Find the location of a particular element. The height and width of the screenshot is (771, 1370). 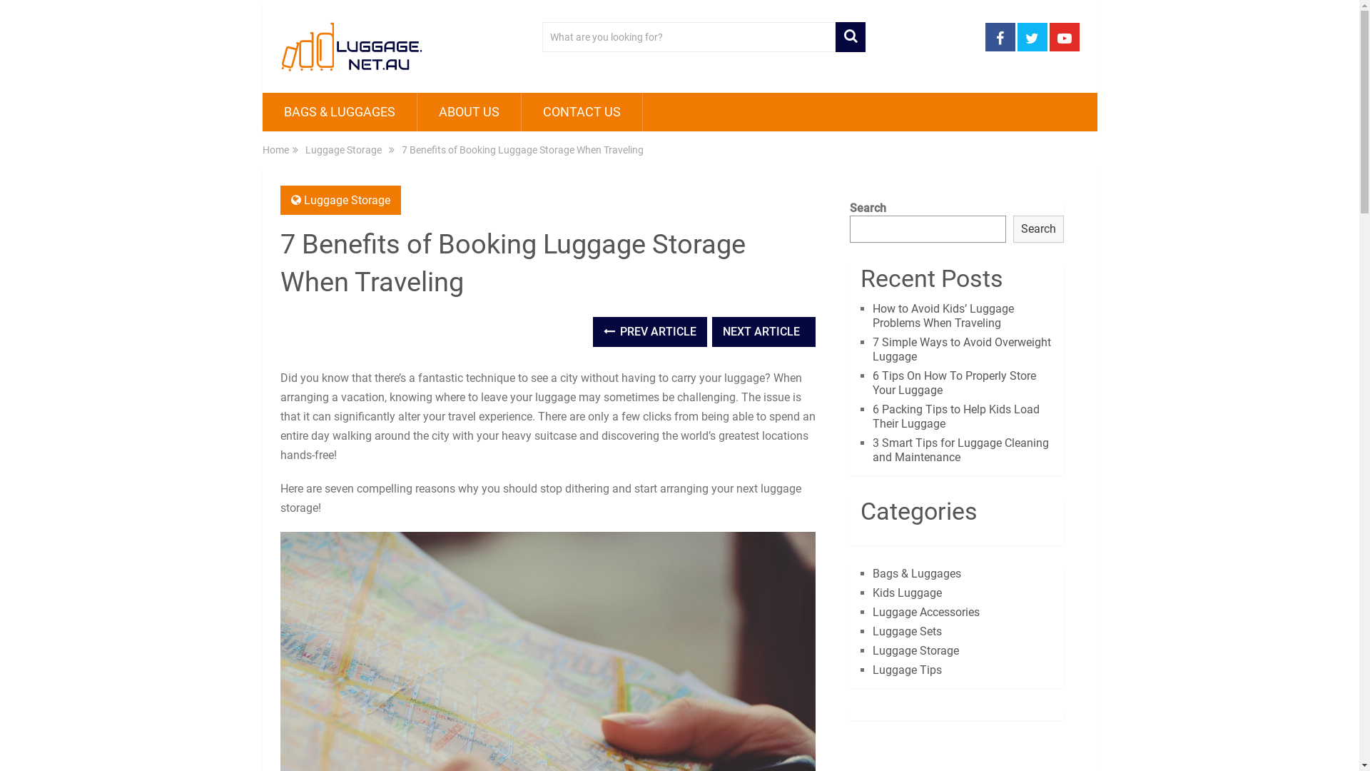

7 Simple Ways to Avoid Overweight Luggage is located at coordinates (962, 349).